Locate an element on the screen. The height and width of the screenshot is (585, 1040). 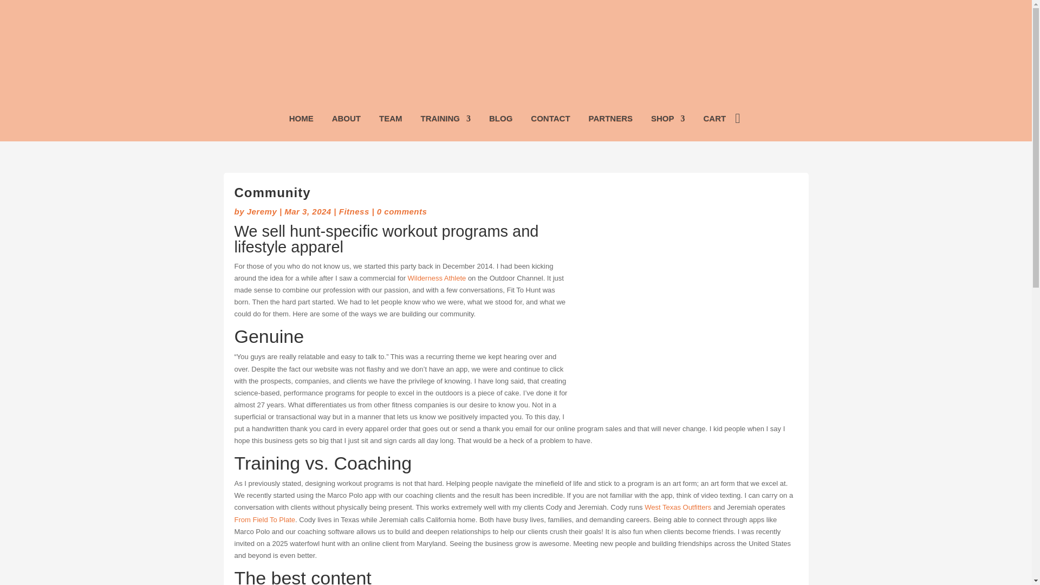
CONTACT is located at coordinates (550, 120).